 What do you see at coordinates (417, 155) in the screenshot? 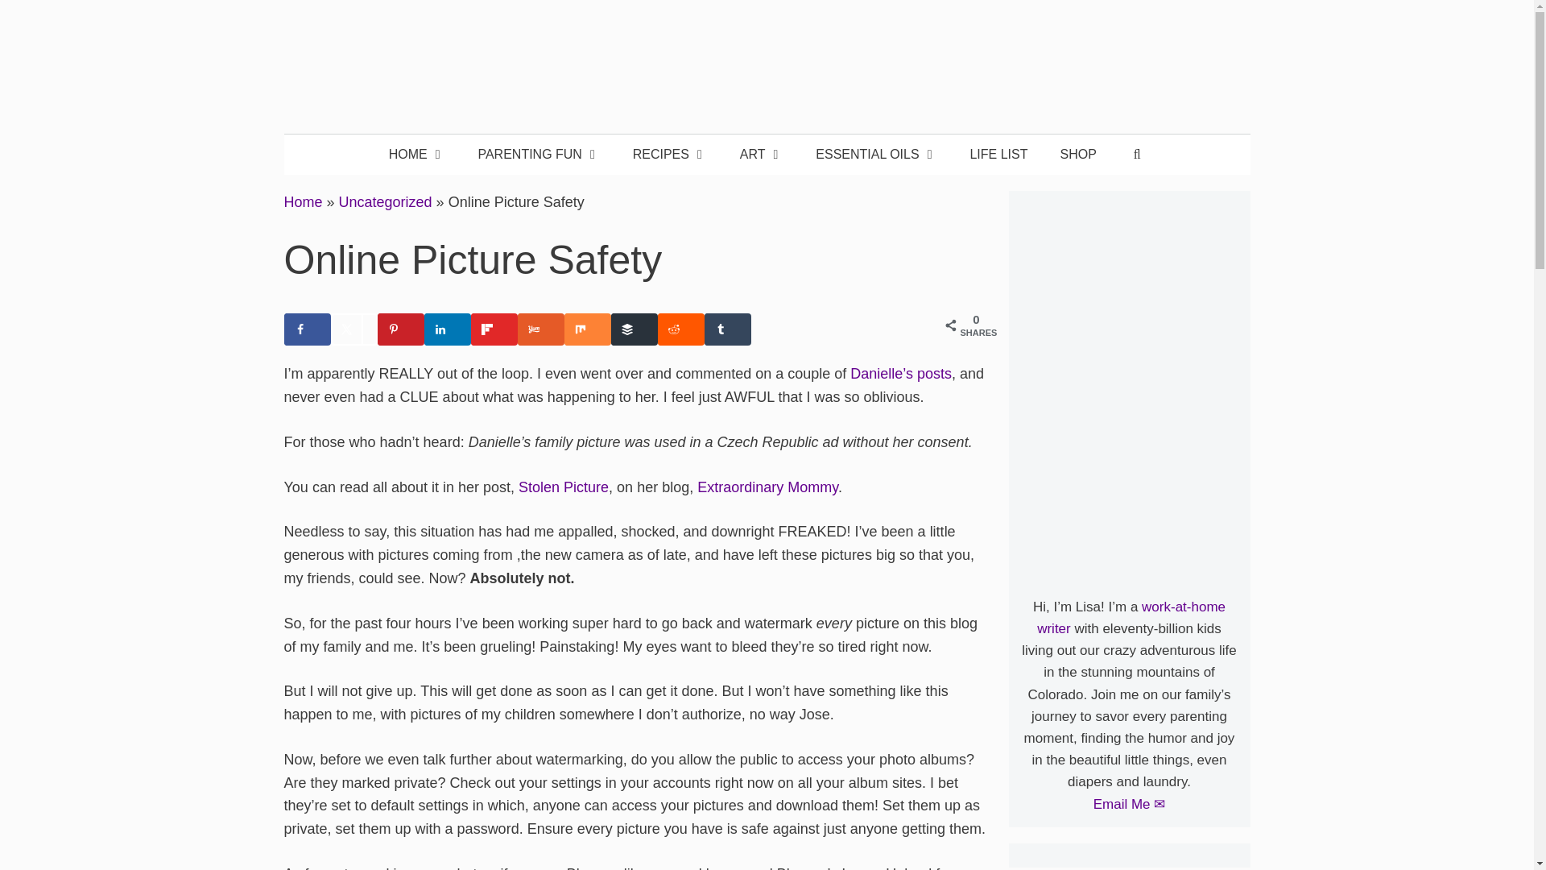
I see `HOME` at bounding box center [417, 155].